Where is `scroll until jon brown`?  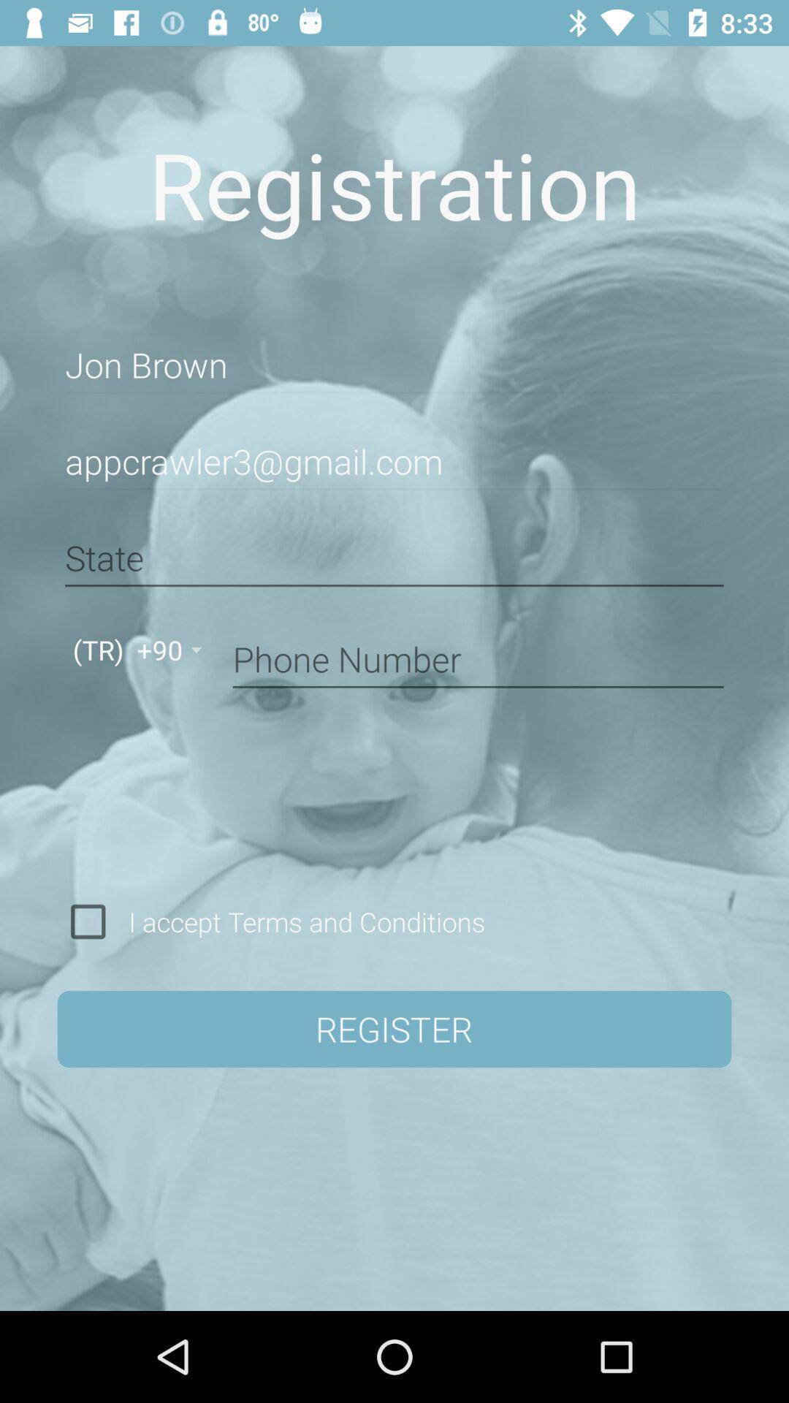 scroll until jon brown is located at coordinates (394, 365).